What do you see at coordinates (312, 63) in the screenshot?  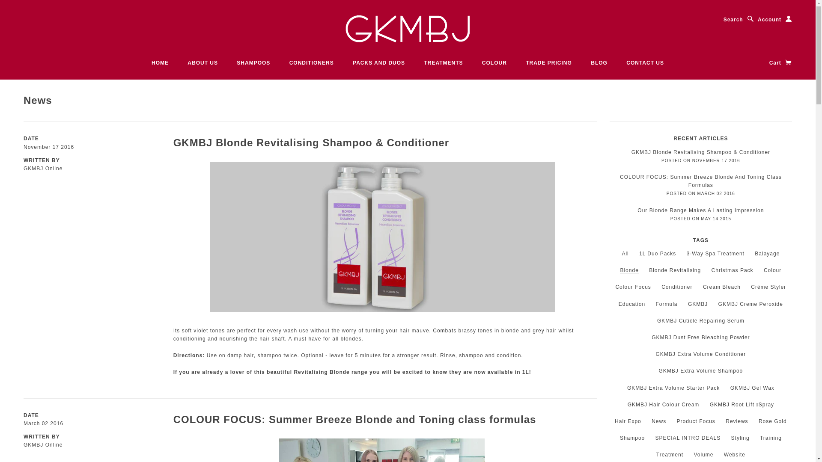 I see `CONDITIONERS` at bounding box center [312, 63].